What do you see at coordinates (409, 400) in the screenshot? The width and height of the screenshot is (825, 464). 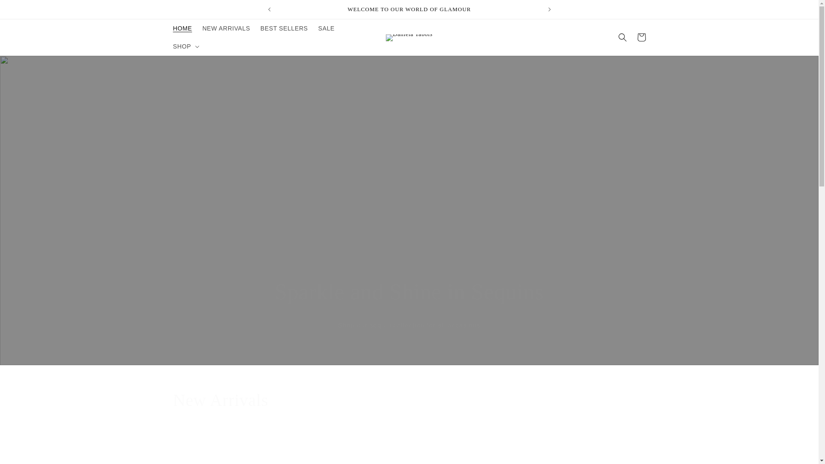 I see `New Arrivals` at bounding box center [409, 400].